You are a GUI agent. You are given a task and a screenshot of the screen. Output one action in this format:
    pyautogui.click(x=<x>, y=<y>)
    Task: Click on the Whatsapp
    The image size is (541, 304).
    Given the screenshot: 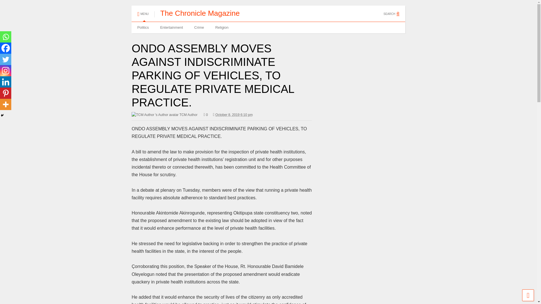 What is the action you would take?
    pyautogui.click(x=6, y=37)
    